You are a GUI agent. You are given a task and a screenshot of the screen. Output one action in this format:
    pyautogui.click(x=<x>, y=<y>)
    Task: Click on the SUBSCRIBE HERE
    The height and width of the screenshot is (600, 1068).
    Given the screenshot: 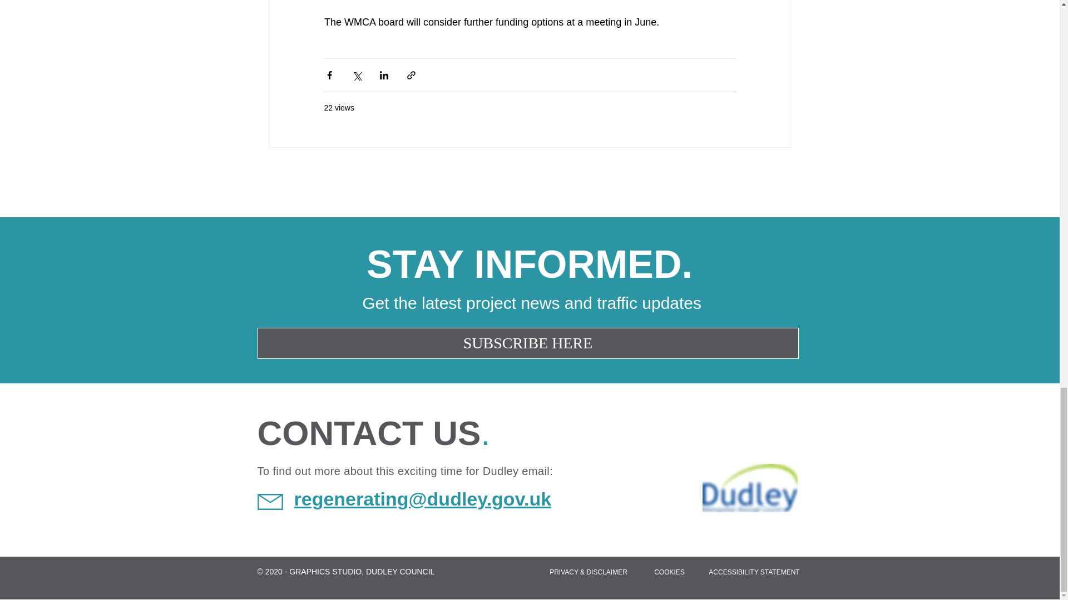 What is the action you would take?
    pyautogui.click(x=527, y=343)
    